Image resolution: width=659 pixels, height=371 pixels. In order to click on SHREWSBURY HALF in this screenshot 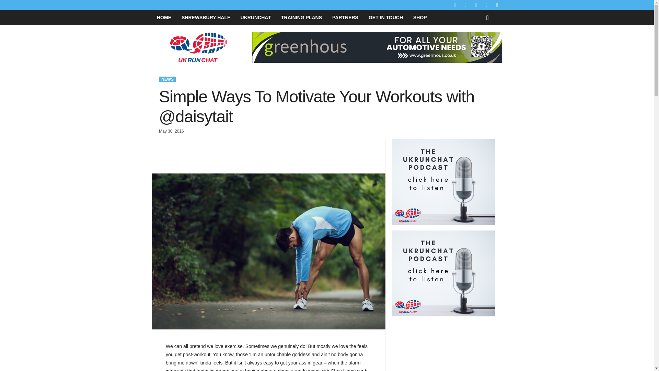, I will do `click(206, 18)`.